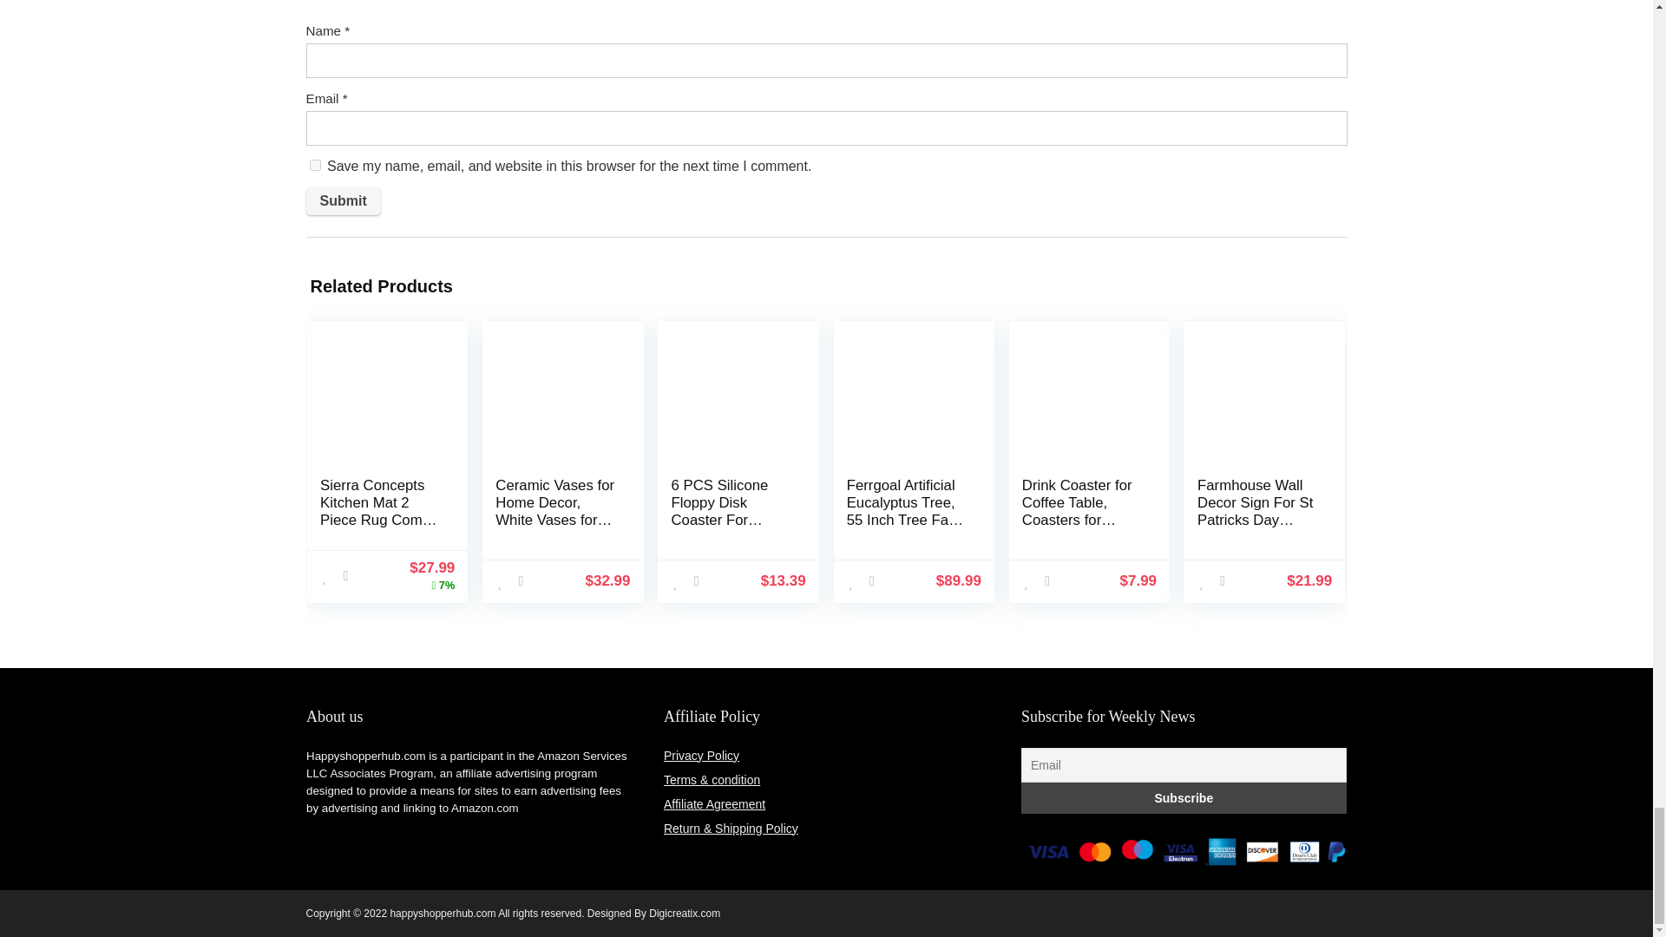 The width and height of the screenshot is (1666, 937). Describe the element at coordinates (1184, 798) in the screenshot. I see `Subscribe` at that location.